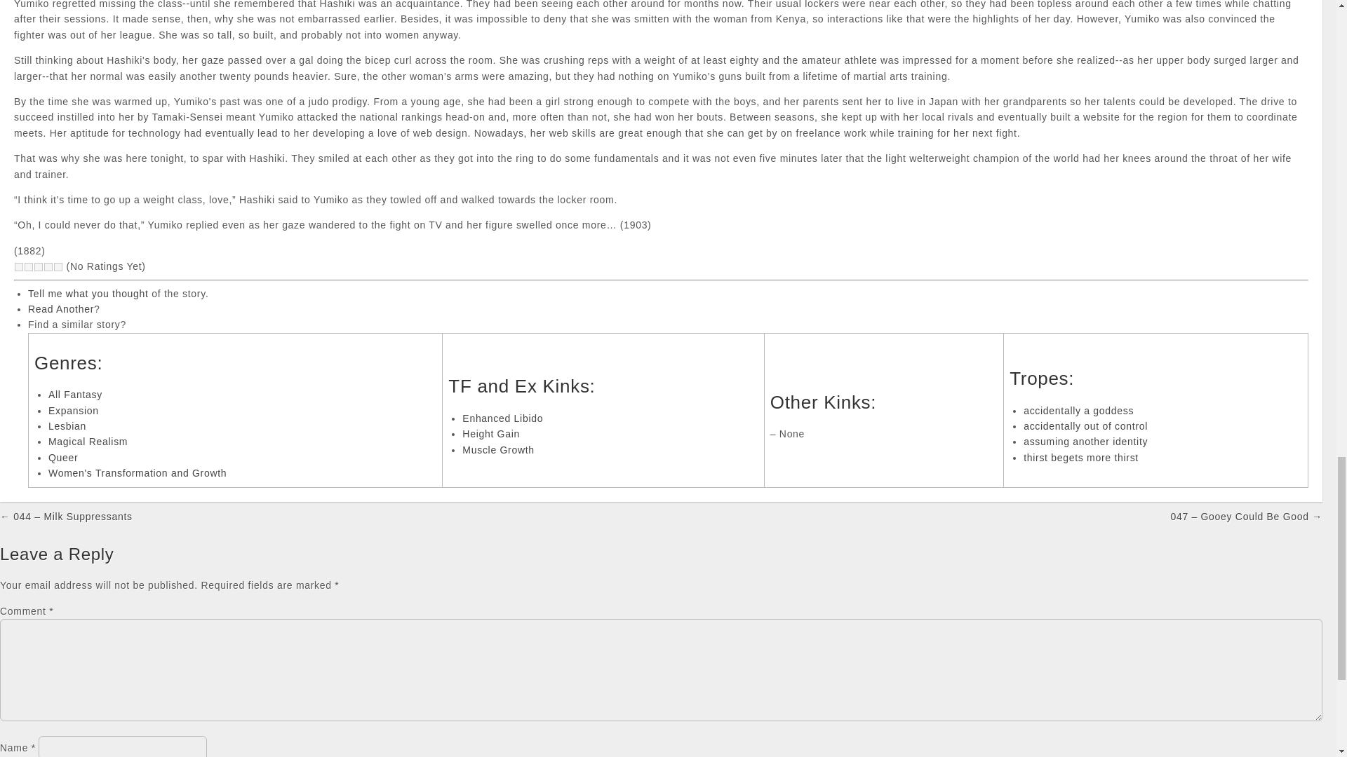 This screenshot has height=757, width=1347. I want to click on 5 Stars, so click(58, 266).